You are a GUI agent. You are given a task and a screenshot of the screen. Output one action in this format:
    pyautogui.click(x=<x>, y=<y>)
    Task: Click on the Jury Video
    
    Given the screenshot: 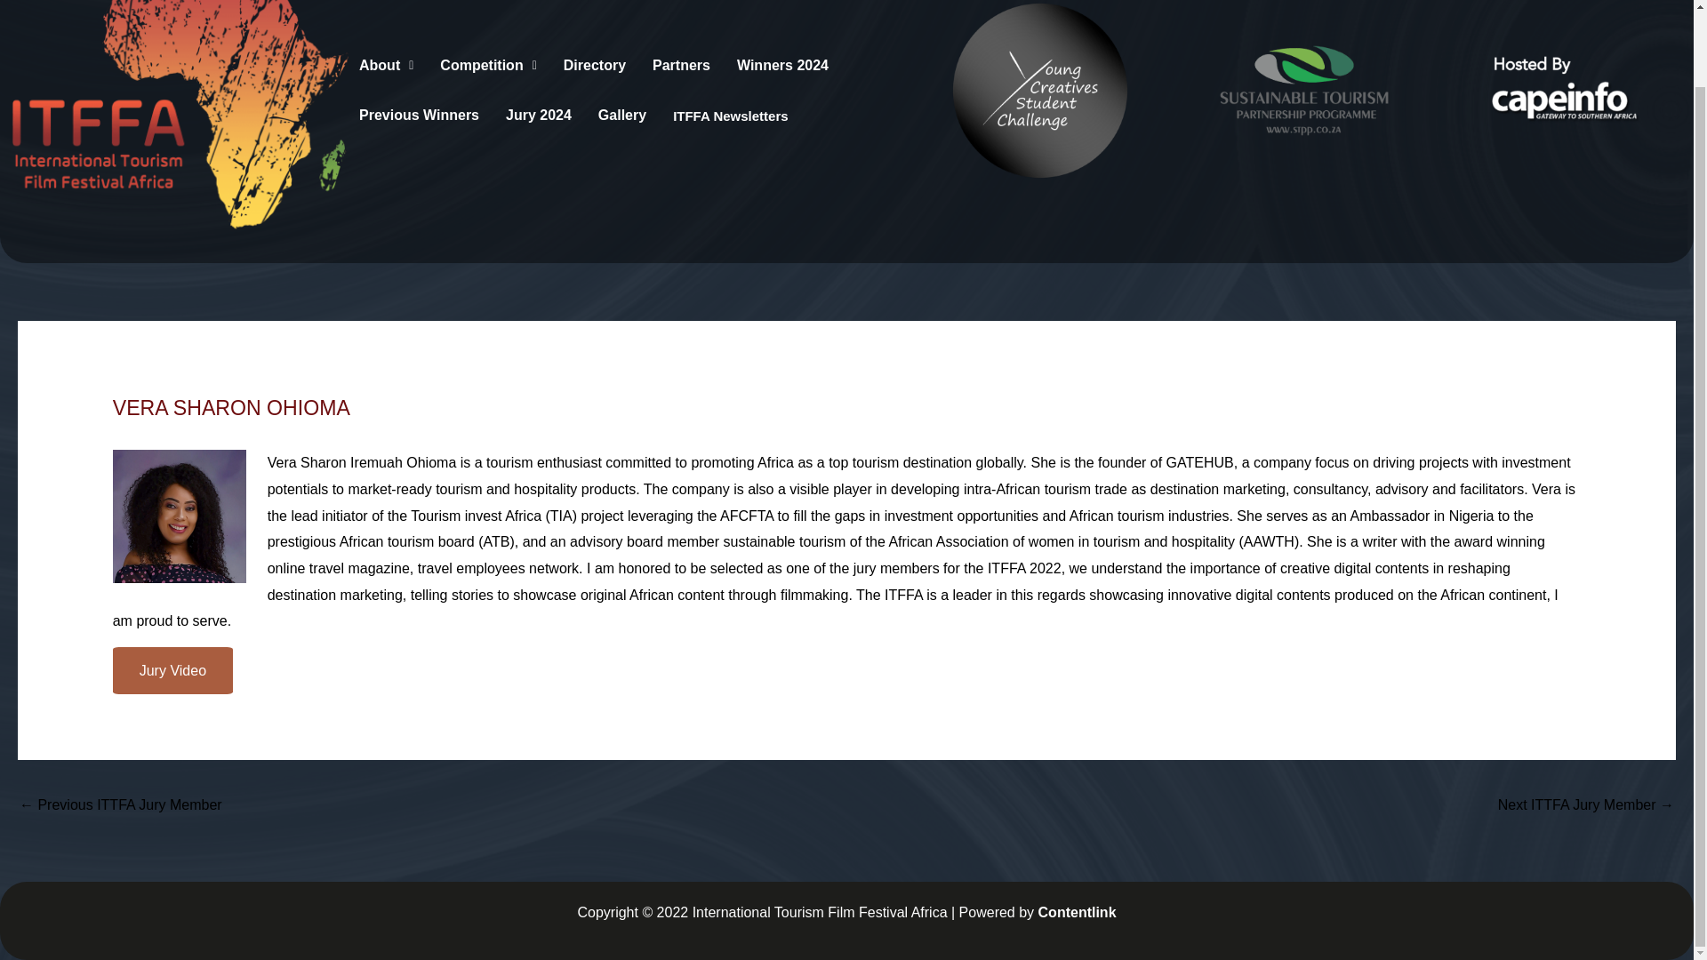 What is the action you would take?
    pyautogui.click(x=172, y=670)
    